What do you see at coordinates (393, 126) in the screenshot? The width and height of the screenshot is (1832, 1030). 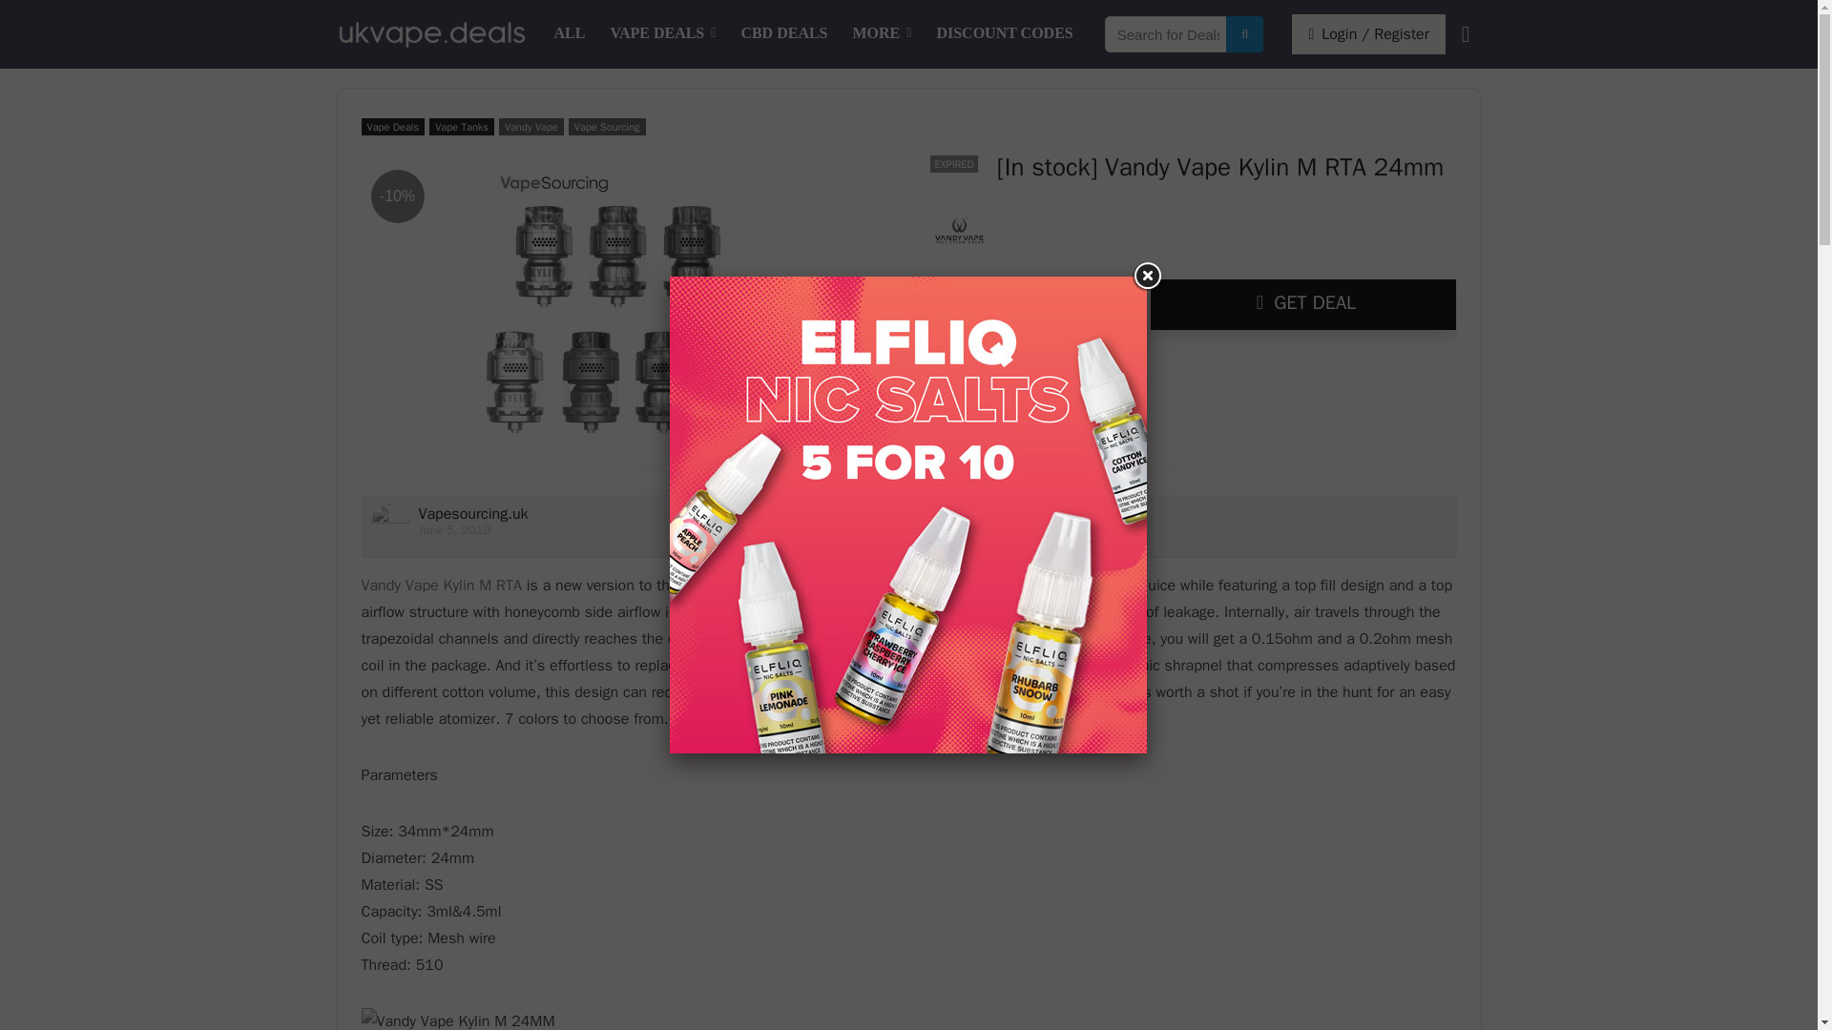 I see `View all posts in Vape Deals` at bounding box center [393, 126].